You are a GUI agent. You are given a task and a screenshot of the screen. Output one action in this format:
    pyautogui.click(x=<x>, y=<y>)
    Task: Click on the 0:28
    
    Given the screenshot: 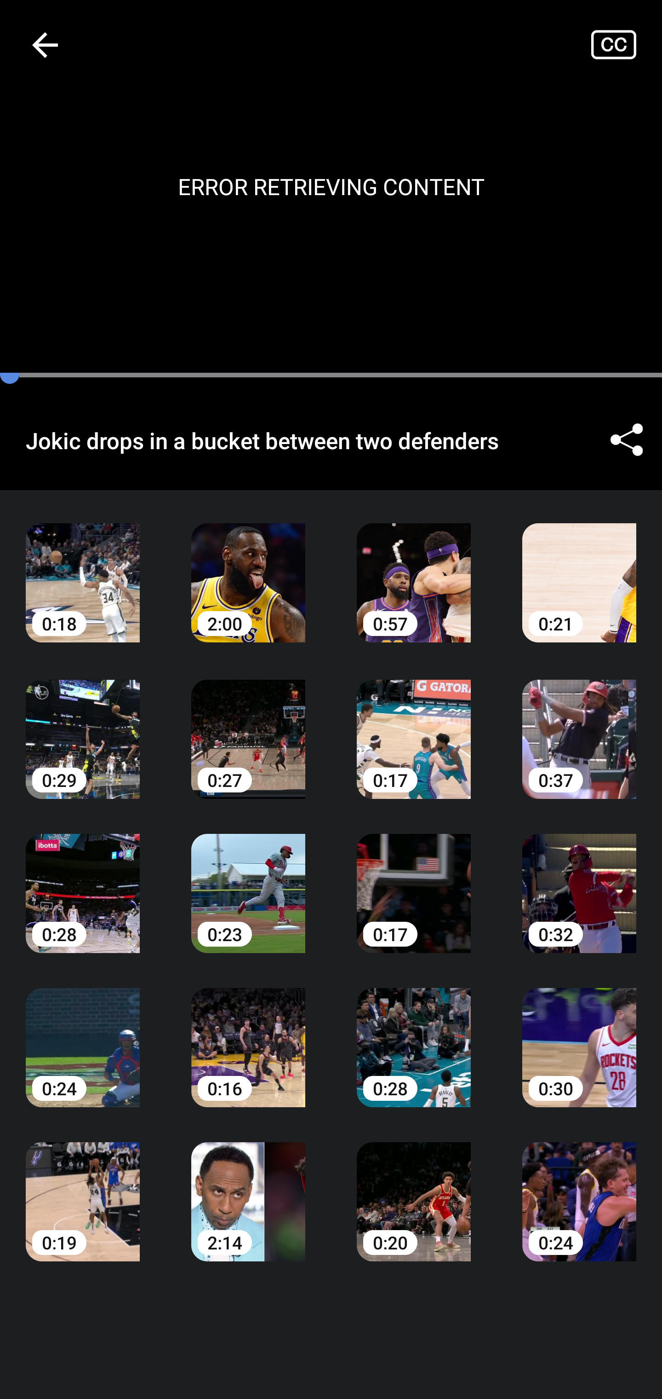 What is the action you would take?
    pyautogui.click(x=414, y=1035)
    